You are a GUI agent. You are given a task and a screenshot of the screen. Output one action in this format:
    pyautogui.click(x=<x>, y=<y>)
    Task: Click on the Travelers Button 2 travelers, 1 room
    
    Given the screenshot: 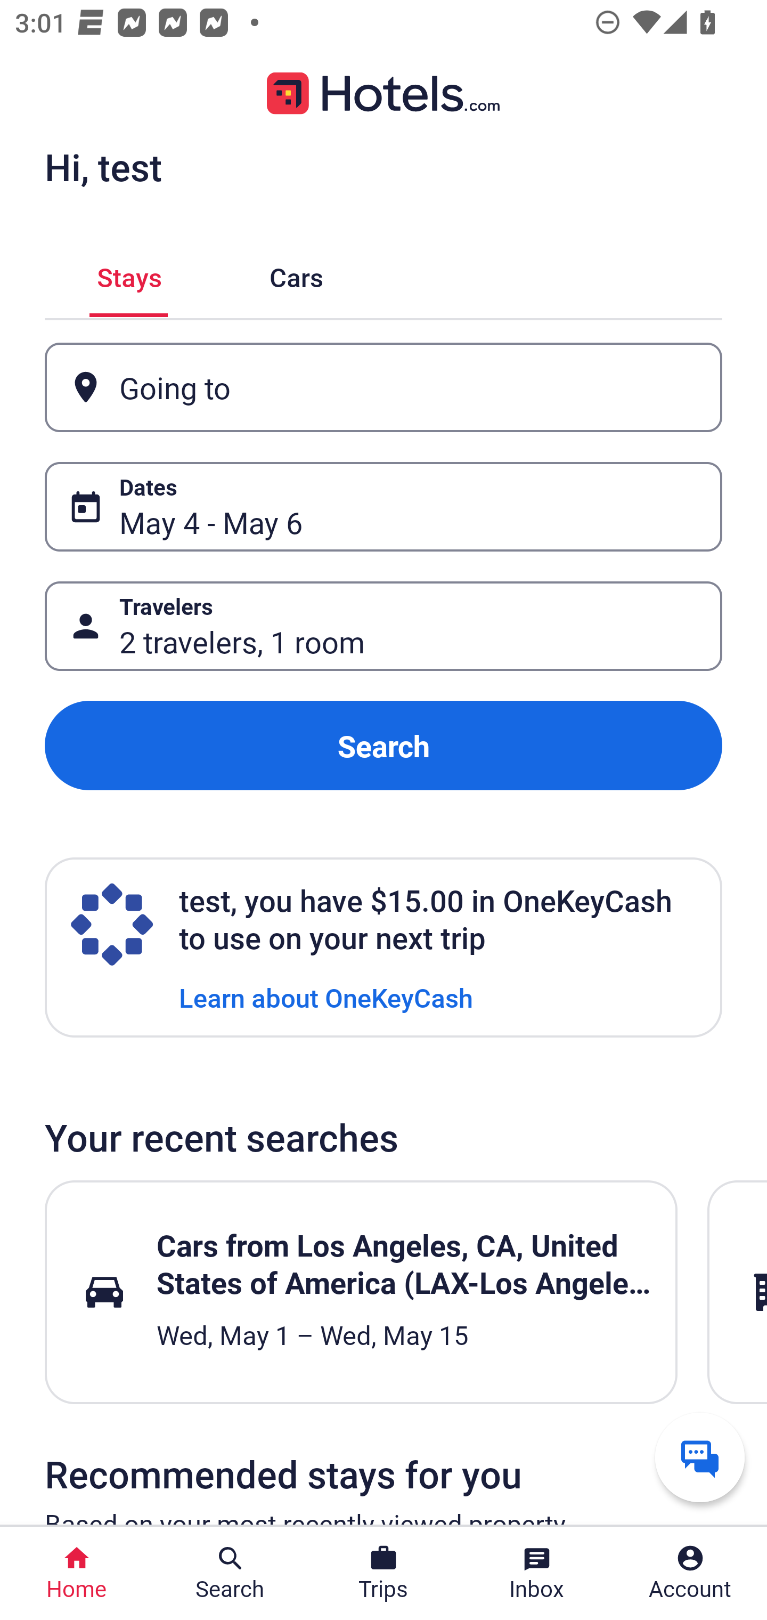 What is the action you would take?
    pyautogui.click(x=383, y=626)
    